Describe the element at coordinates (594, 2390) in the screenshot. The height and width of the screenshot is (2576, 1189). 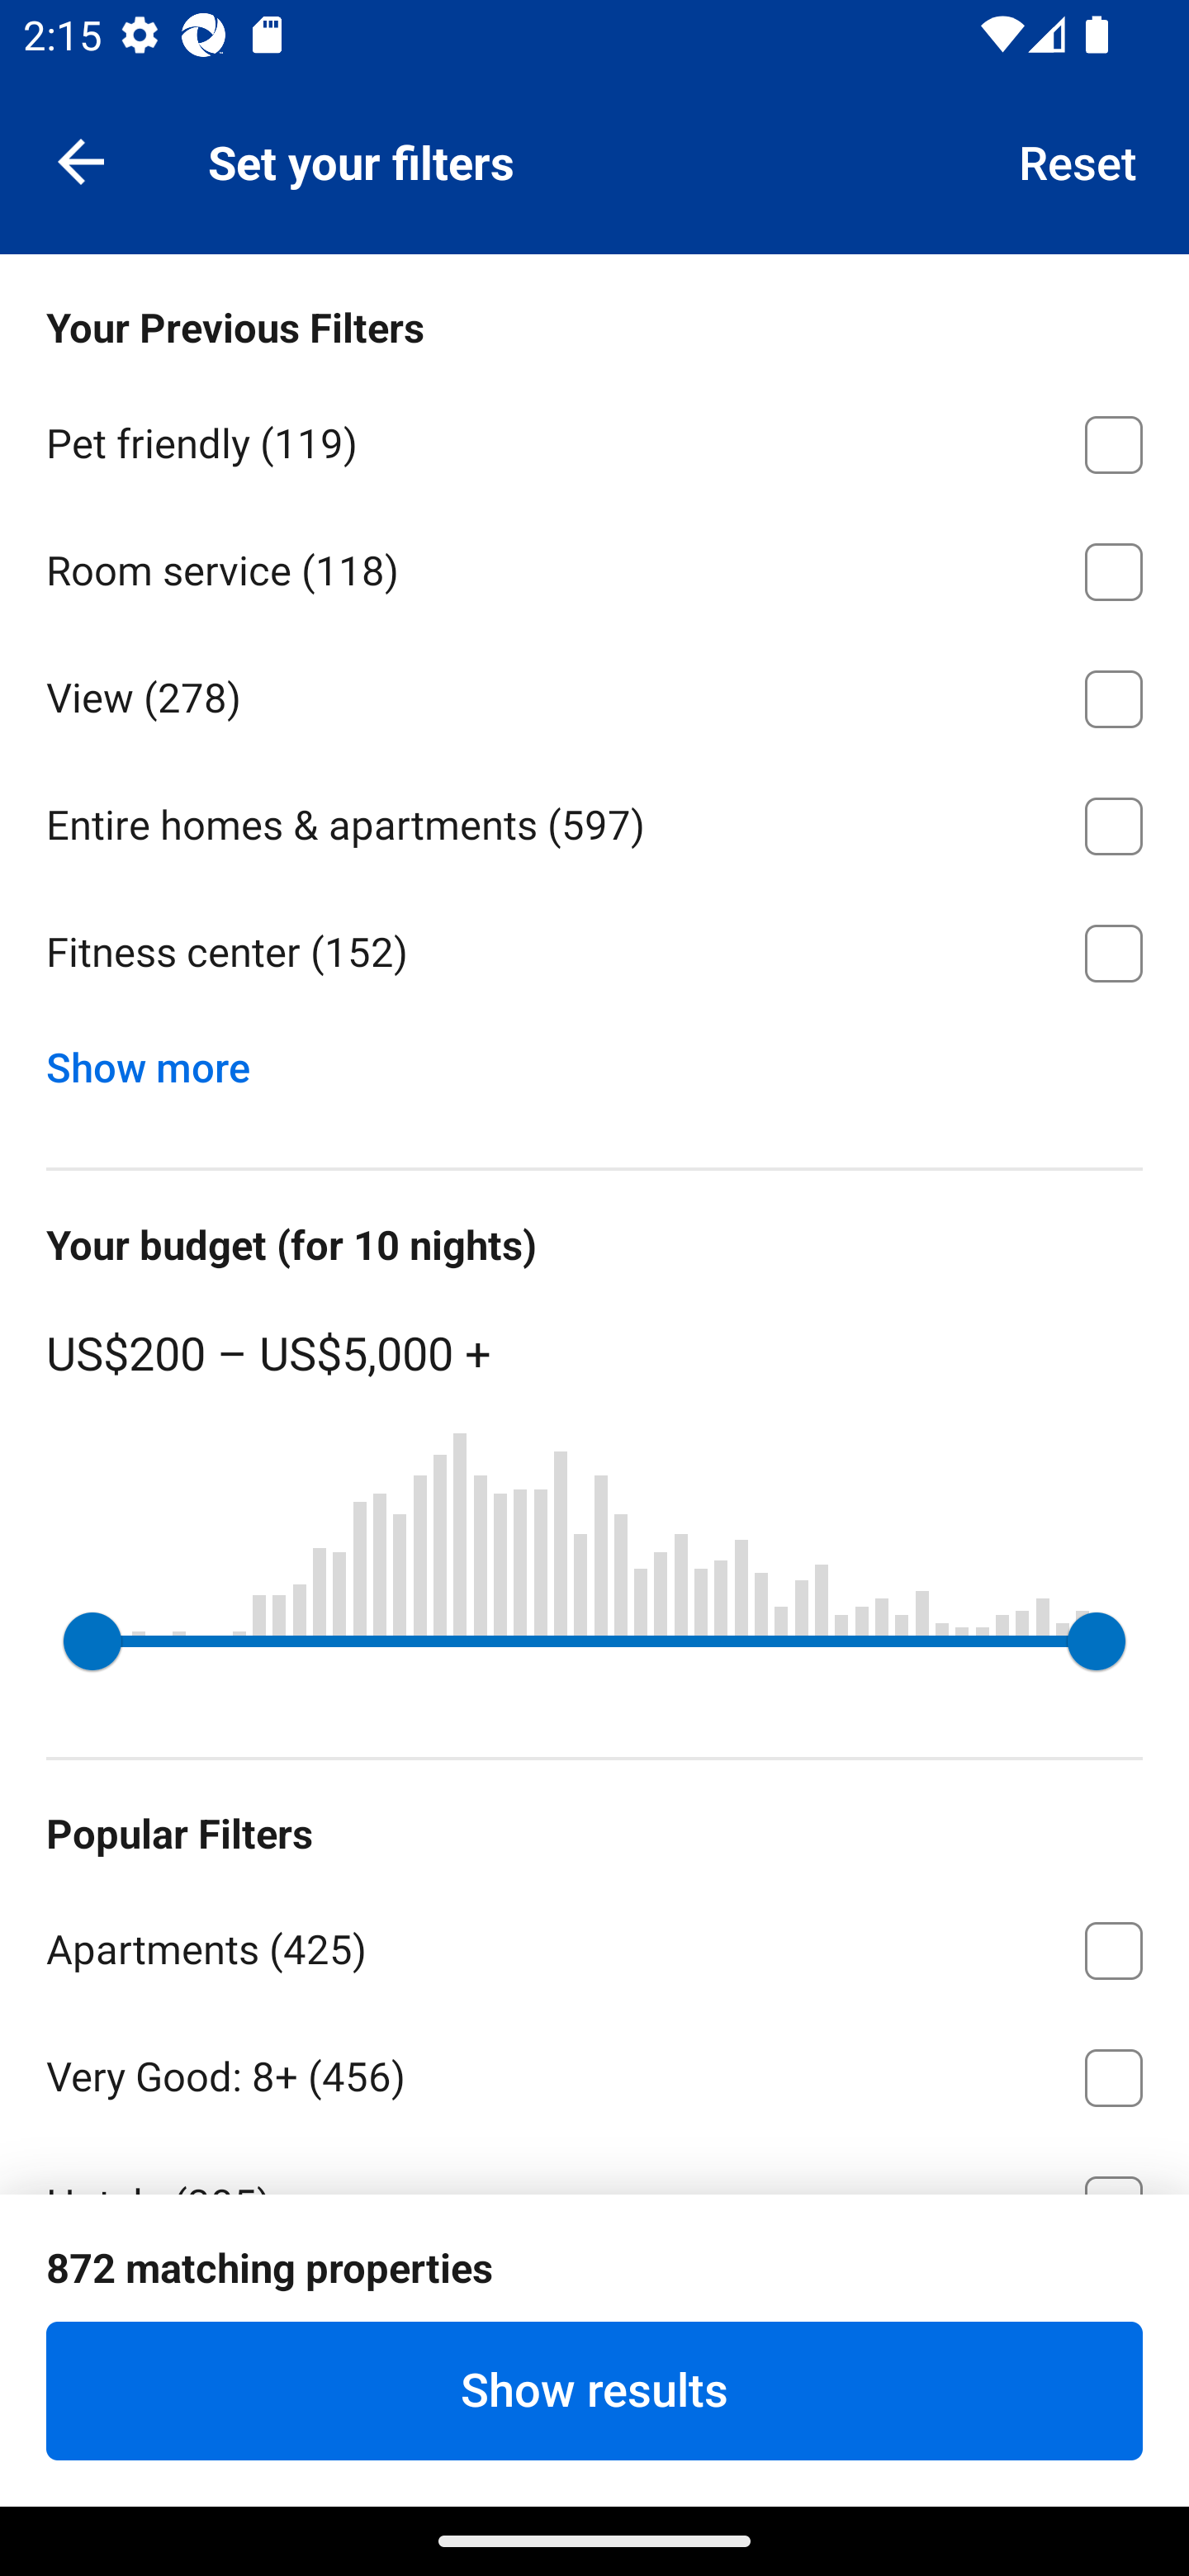
I see `Show results` at that location.